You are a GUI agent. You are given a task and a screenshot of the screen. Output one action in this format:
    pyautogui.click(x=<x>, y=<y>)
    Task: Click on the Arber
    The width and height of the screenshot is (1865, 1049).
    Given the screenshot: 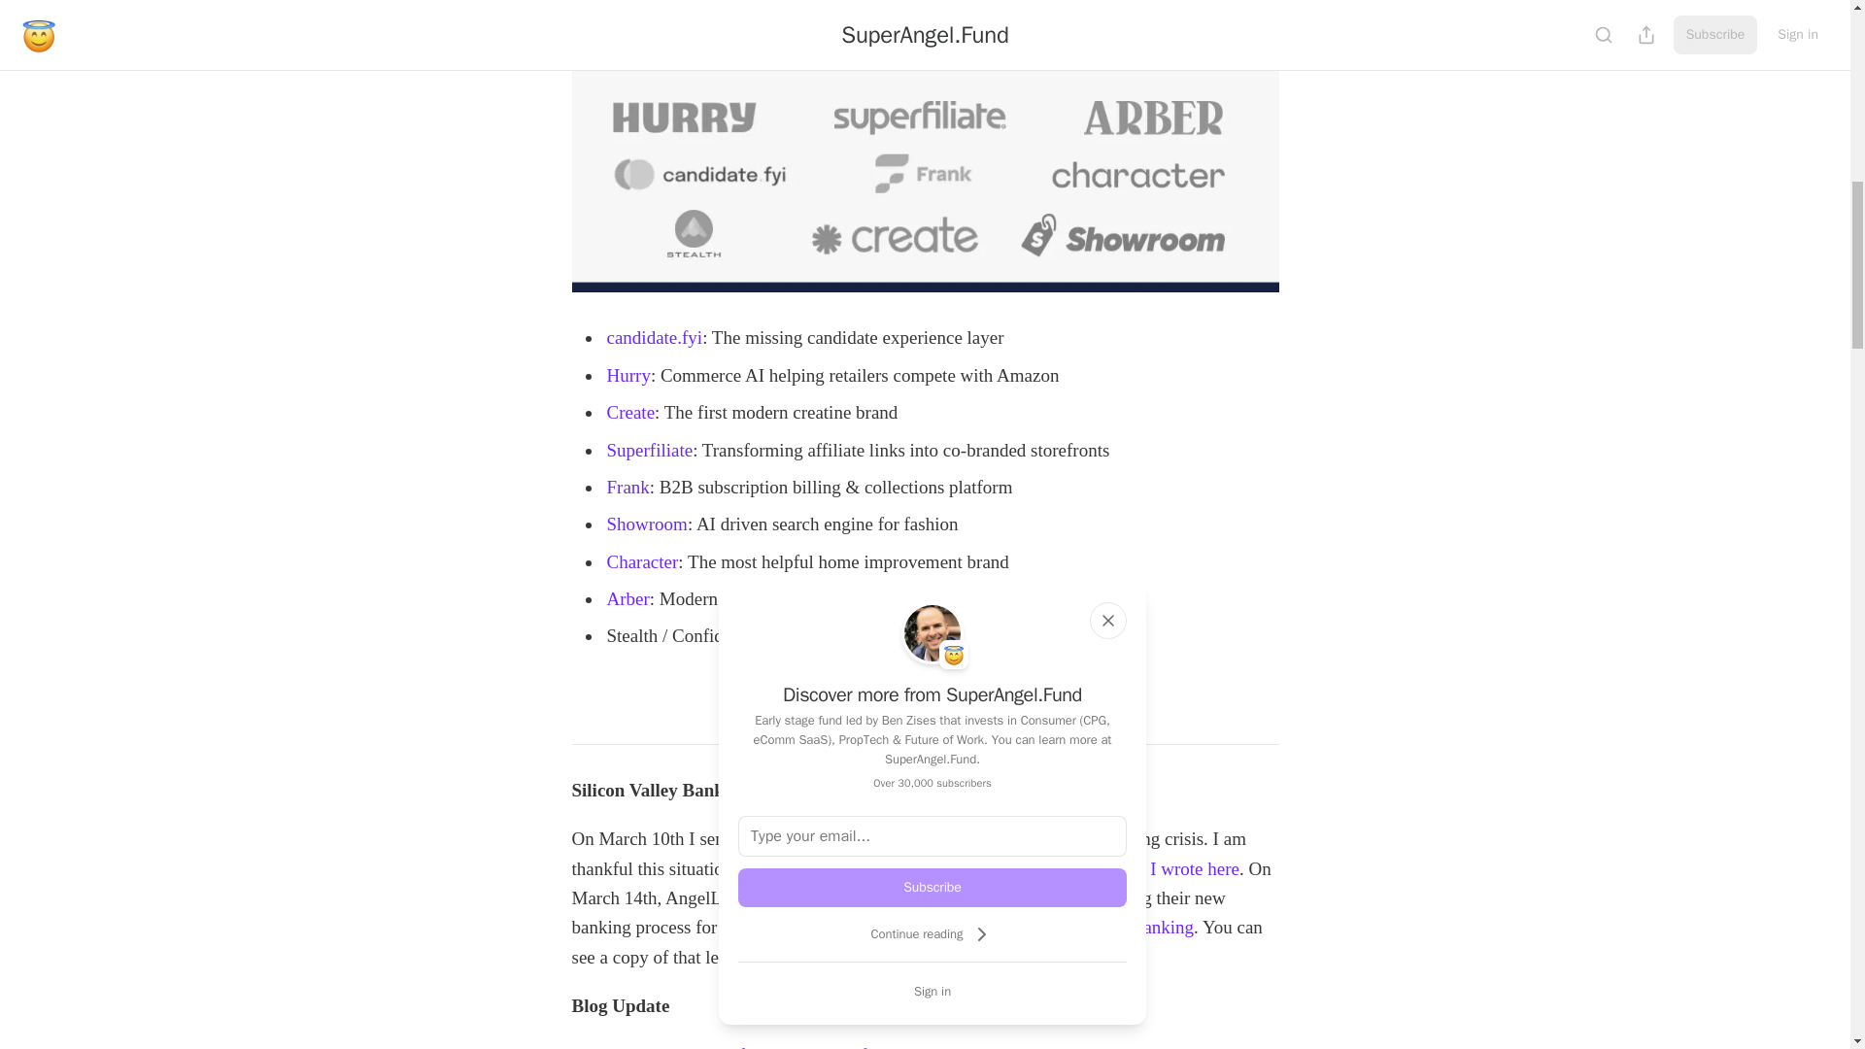 What is the action you would take?
    pyautogui.click(x=627, y=598)
    